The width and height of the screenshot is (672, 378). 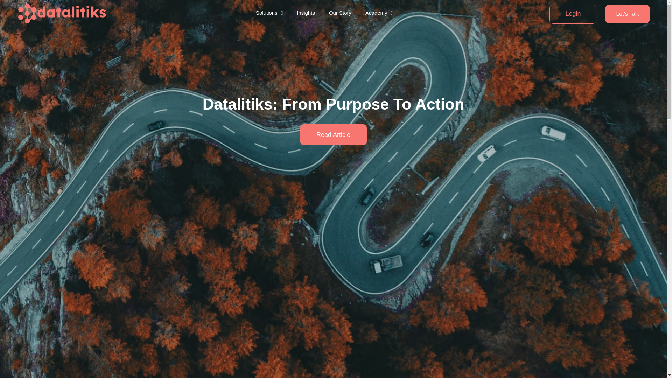 I want to click on Read Article, so click(x=334, y=134).